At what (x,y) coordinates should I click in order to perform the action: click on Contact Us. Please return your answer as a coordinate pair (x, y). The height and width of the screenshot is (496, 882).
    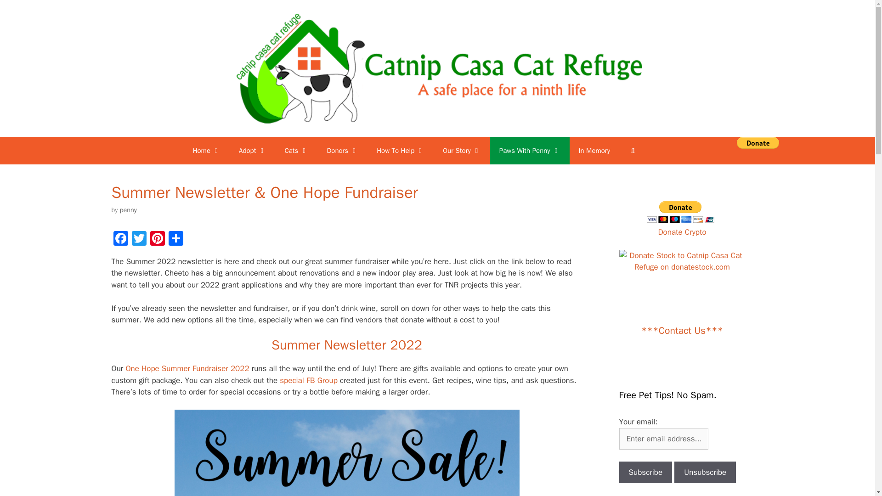
    Looking at the image, I should click on (682, 330).